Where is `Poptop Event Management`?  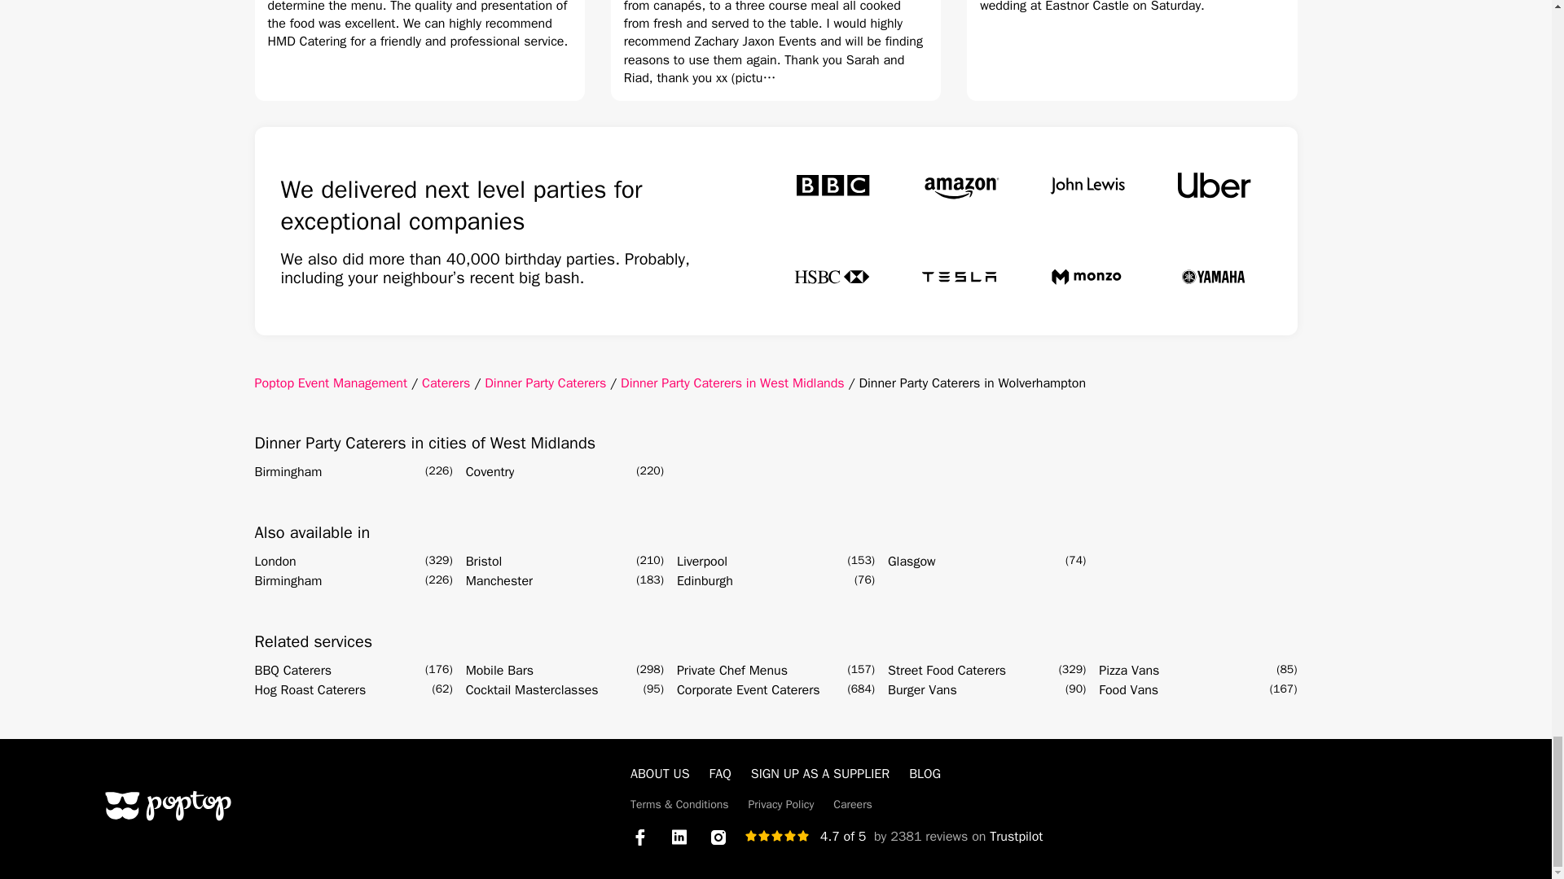
Poptop Event Management is located at coordinates (330, 383).